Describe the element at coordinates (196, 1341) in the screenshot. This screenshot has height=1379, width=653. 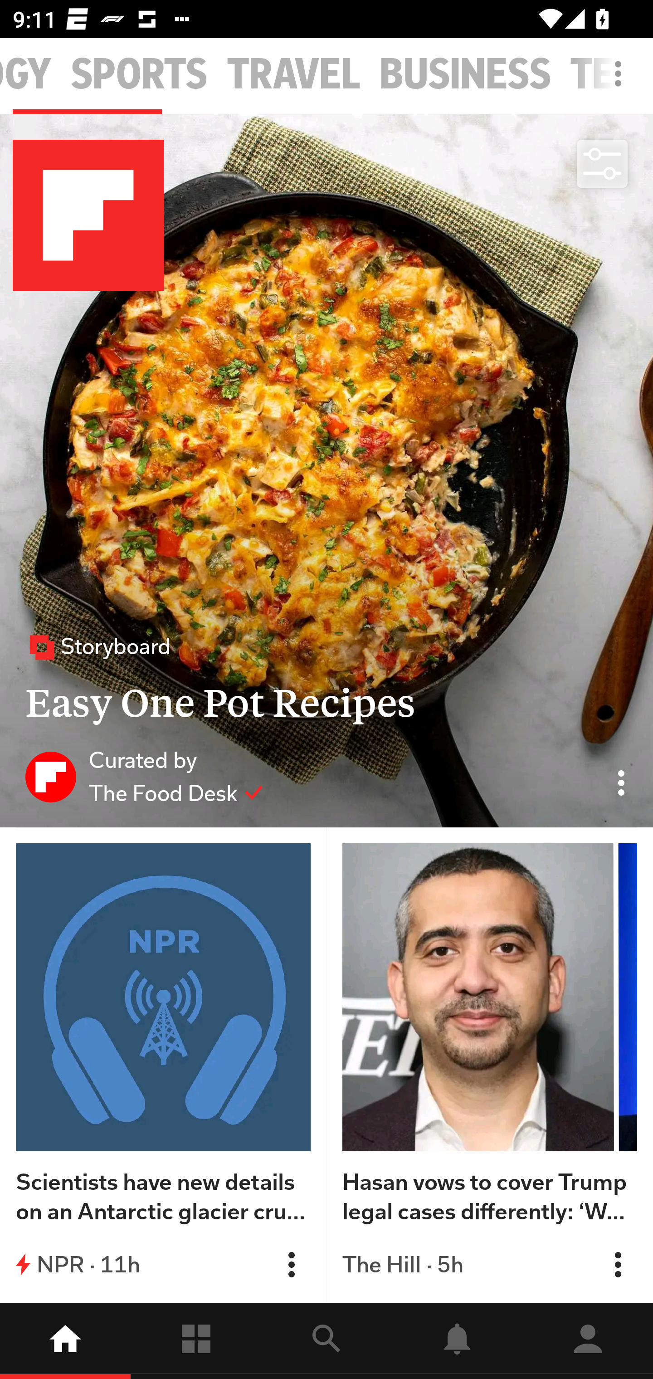
I see `Following` at that location.